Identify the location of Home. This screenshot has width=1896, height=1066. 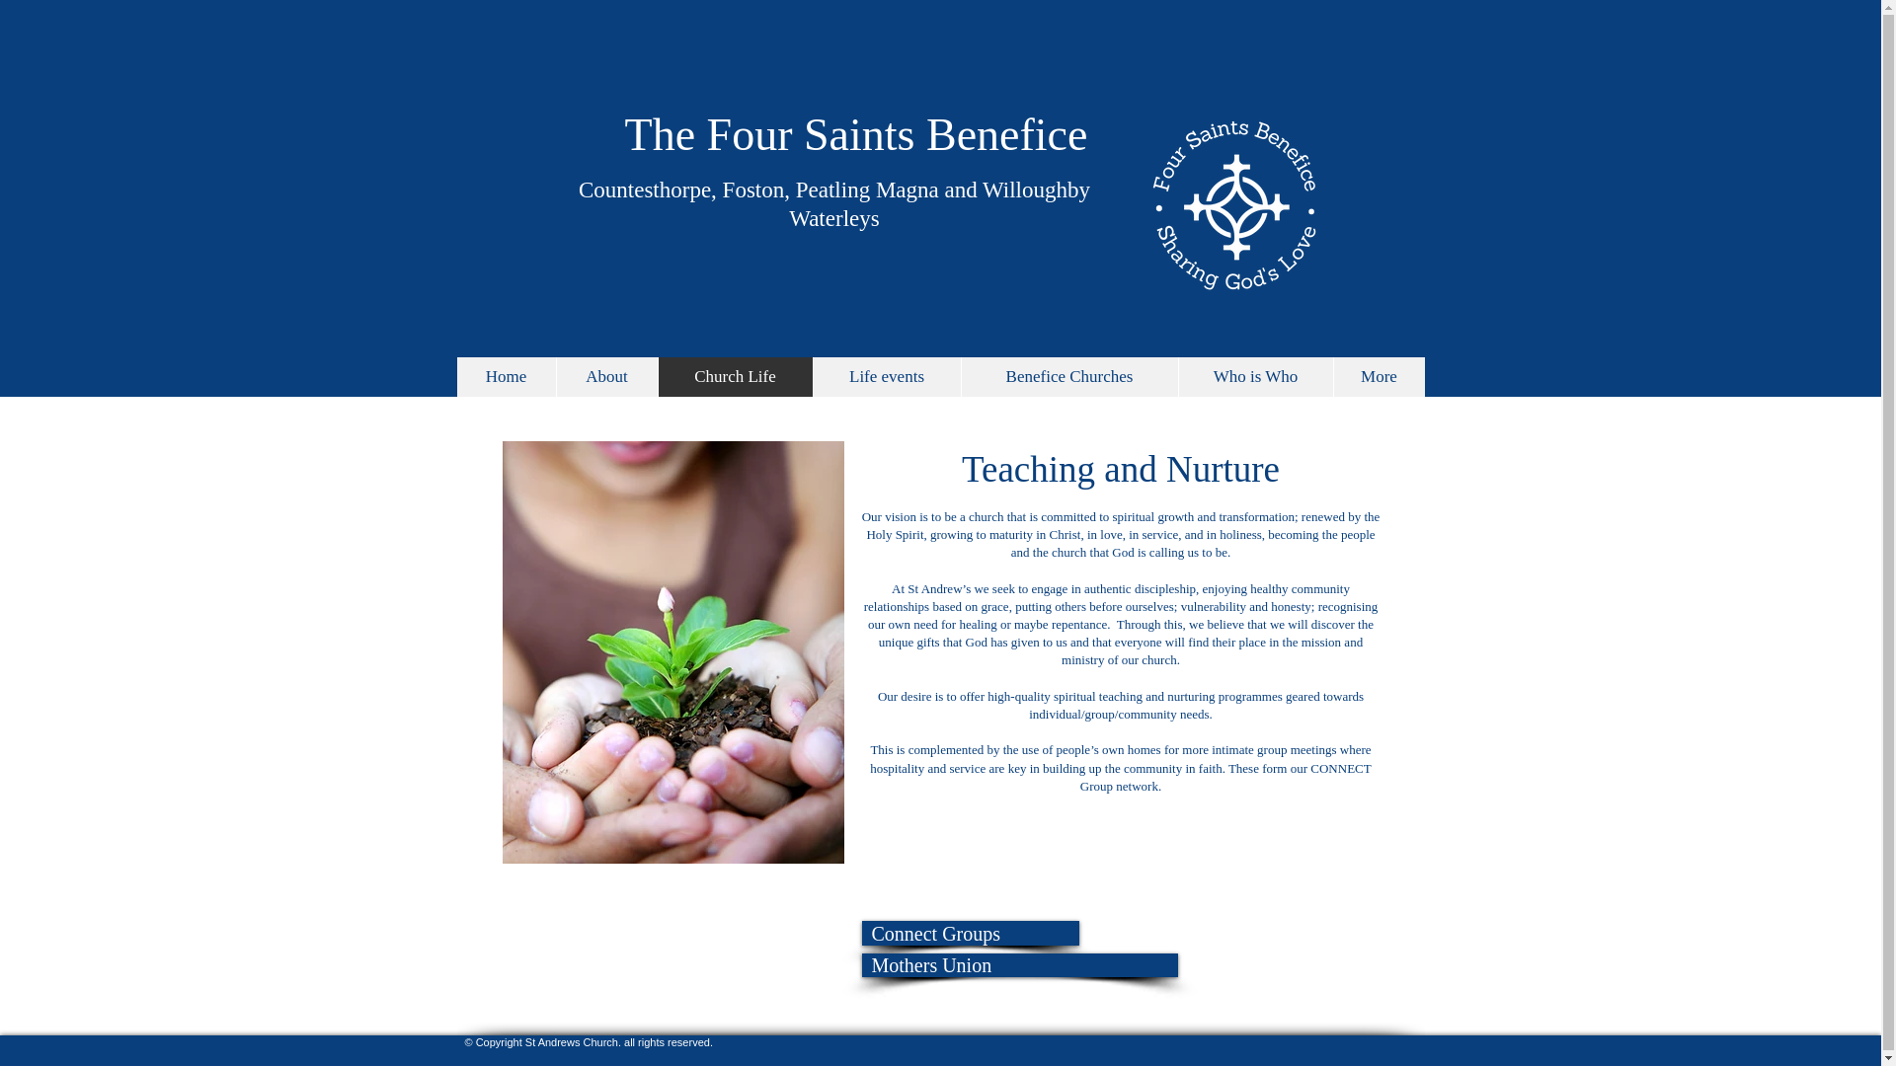
(506, 376).